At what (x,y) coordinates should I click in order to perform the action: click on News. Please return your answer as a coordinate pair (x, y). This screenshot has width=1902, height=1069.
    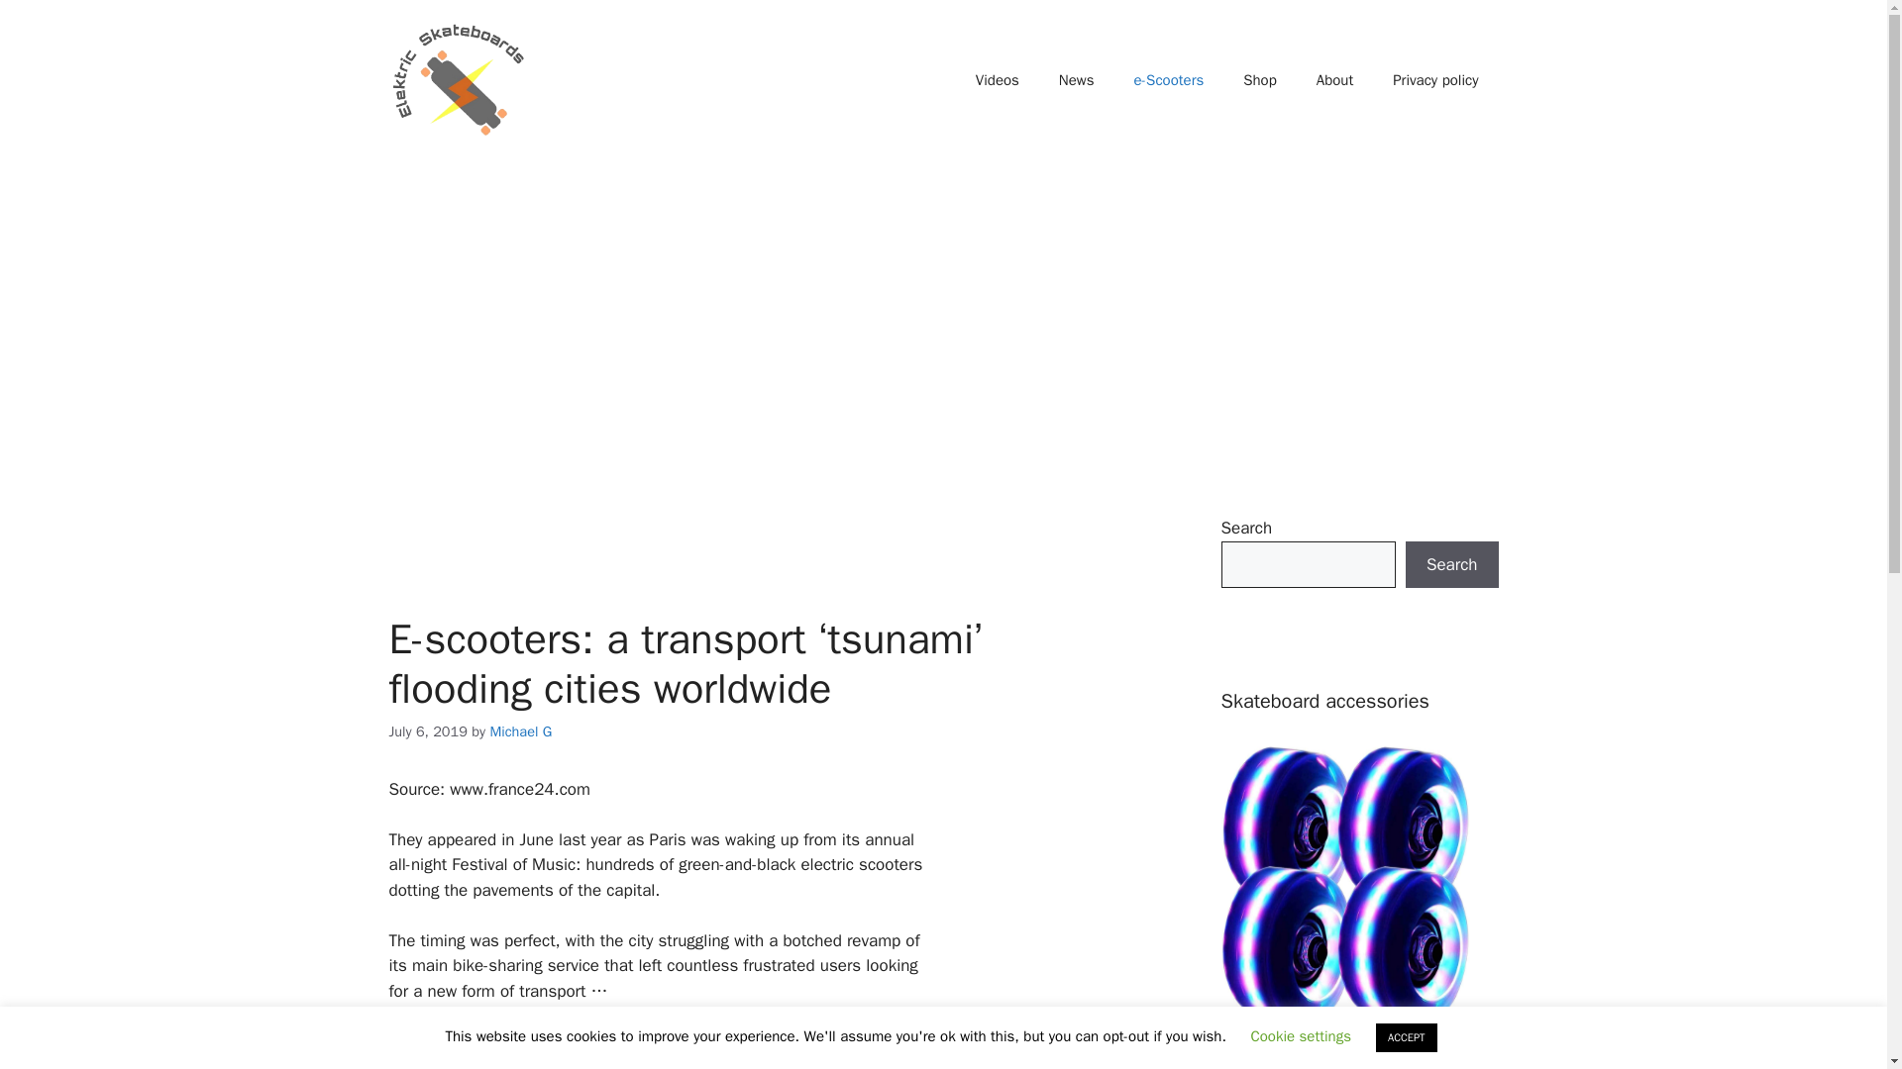
    Looking at the image, I should click on (1076, 79).